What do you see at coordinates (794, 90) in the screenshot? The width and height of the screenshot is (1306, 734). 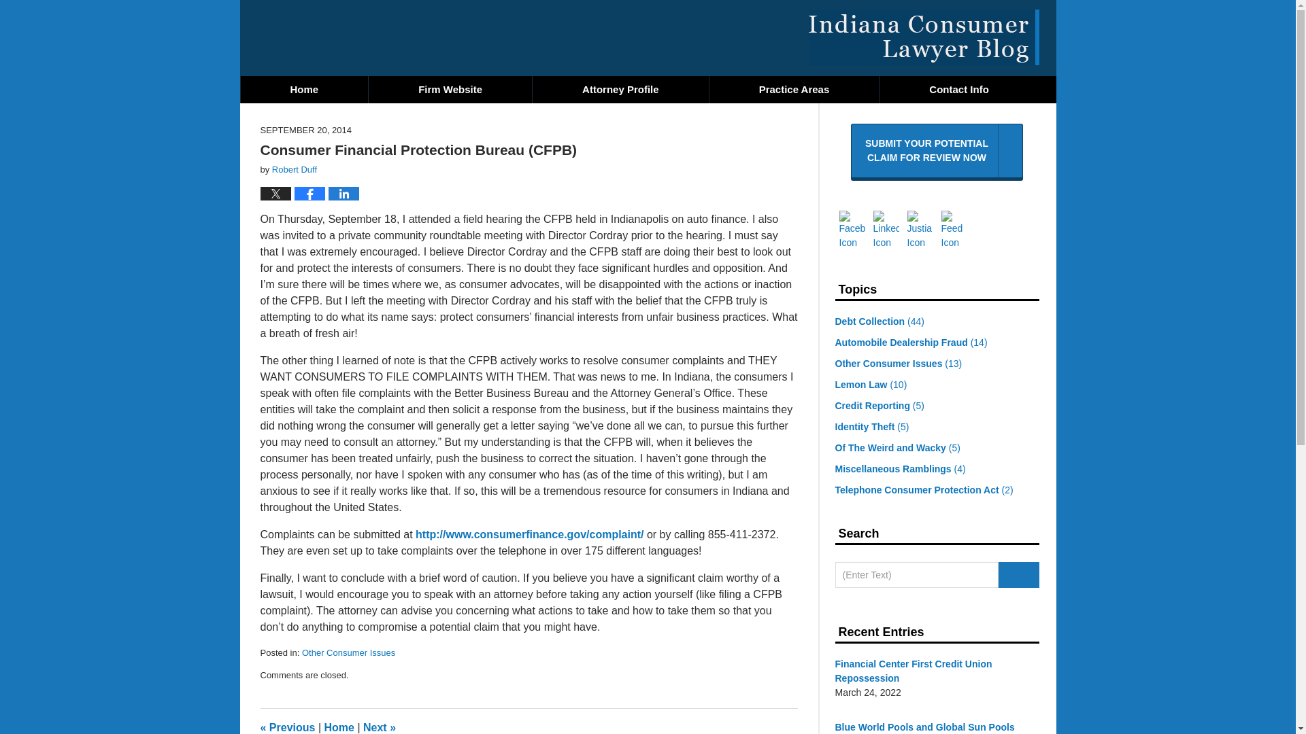 I see `Contact Info` at bounding box center [794, 90].